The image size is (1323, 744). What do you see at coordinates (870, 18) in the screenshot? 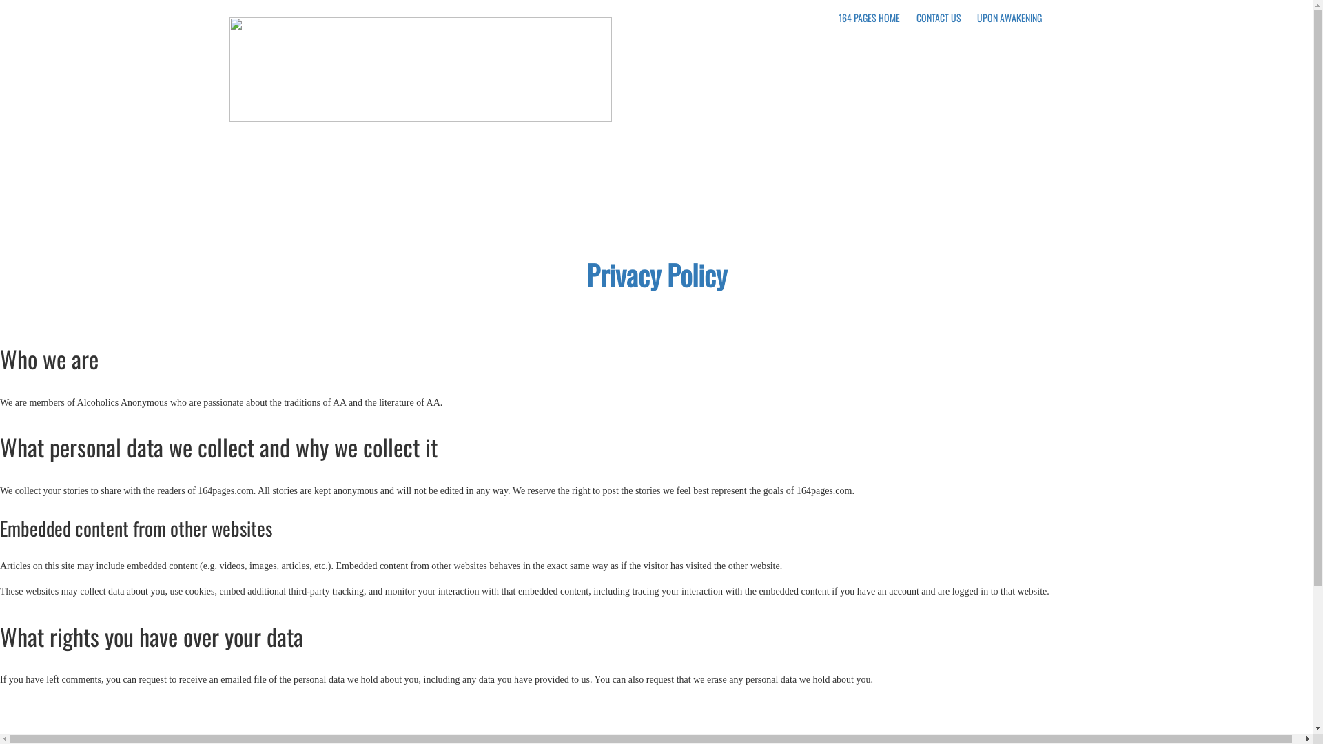
I see `164 PAGES HOME` at bounding box center [870, 18].